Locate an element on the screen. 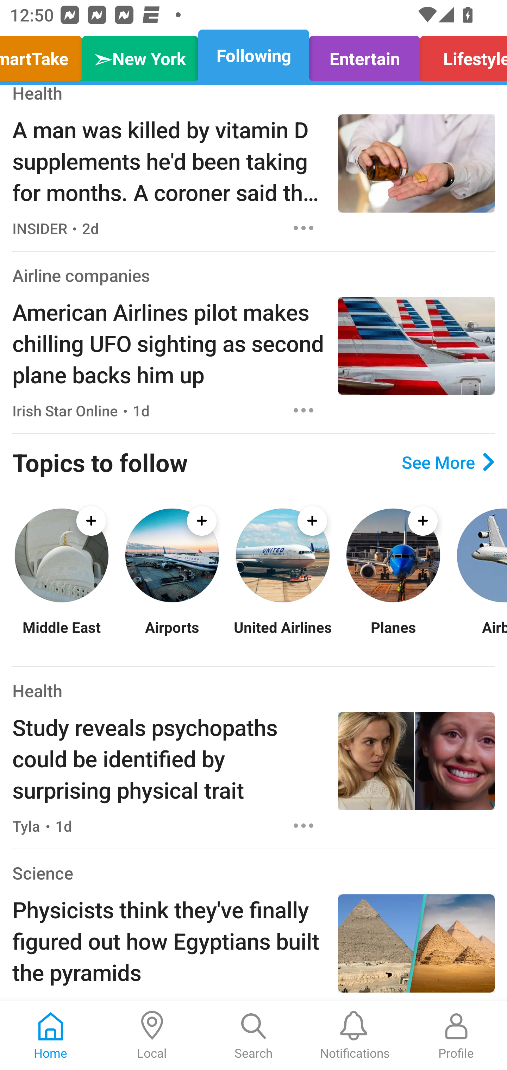 Image resolution: width=507 pixels, height=1070 pixels. Search is located at coordinates (254, 1036).